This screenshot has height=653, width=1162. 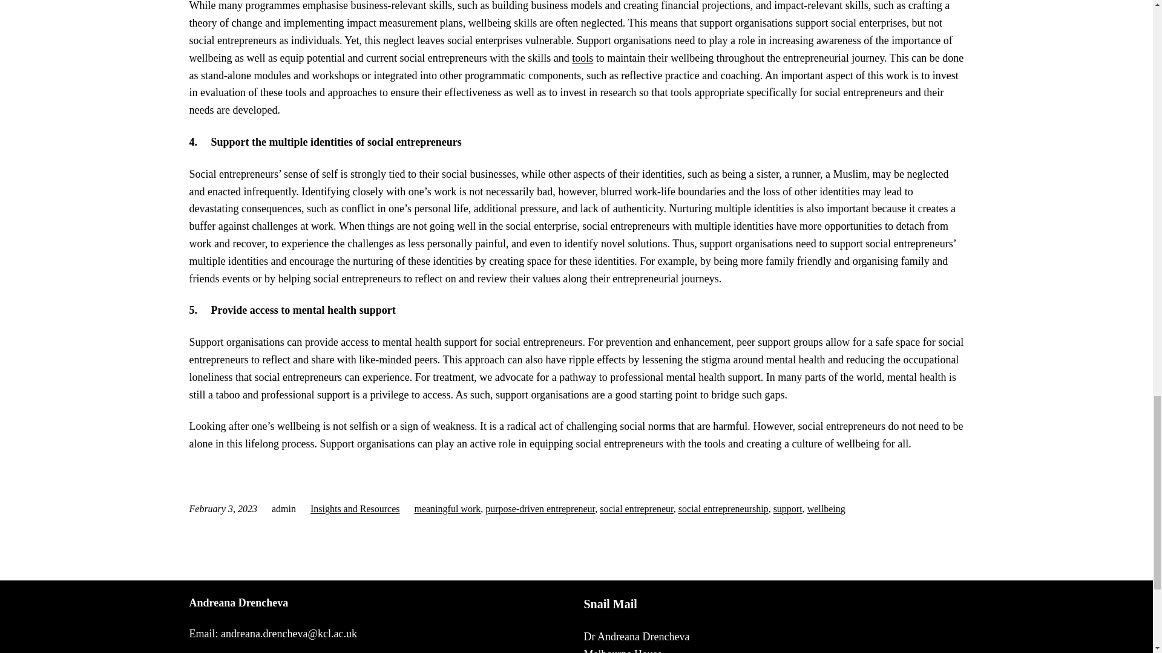 I want to click on social entrepreneur, so click(x=637, y=508).